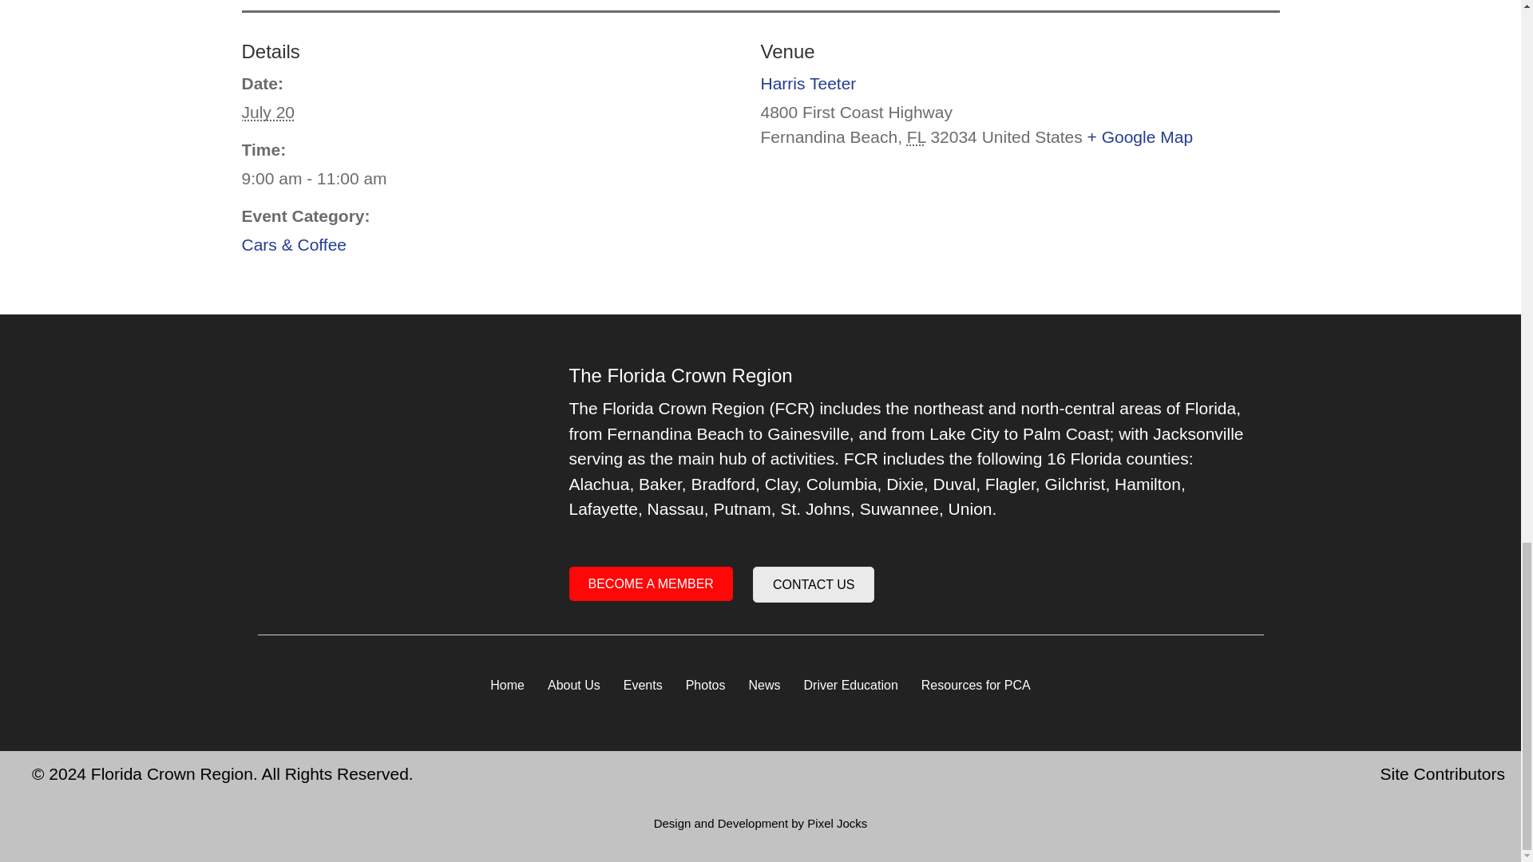  I want to click on 2024-07-20, so click(267, 112).